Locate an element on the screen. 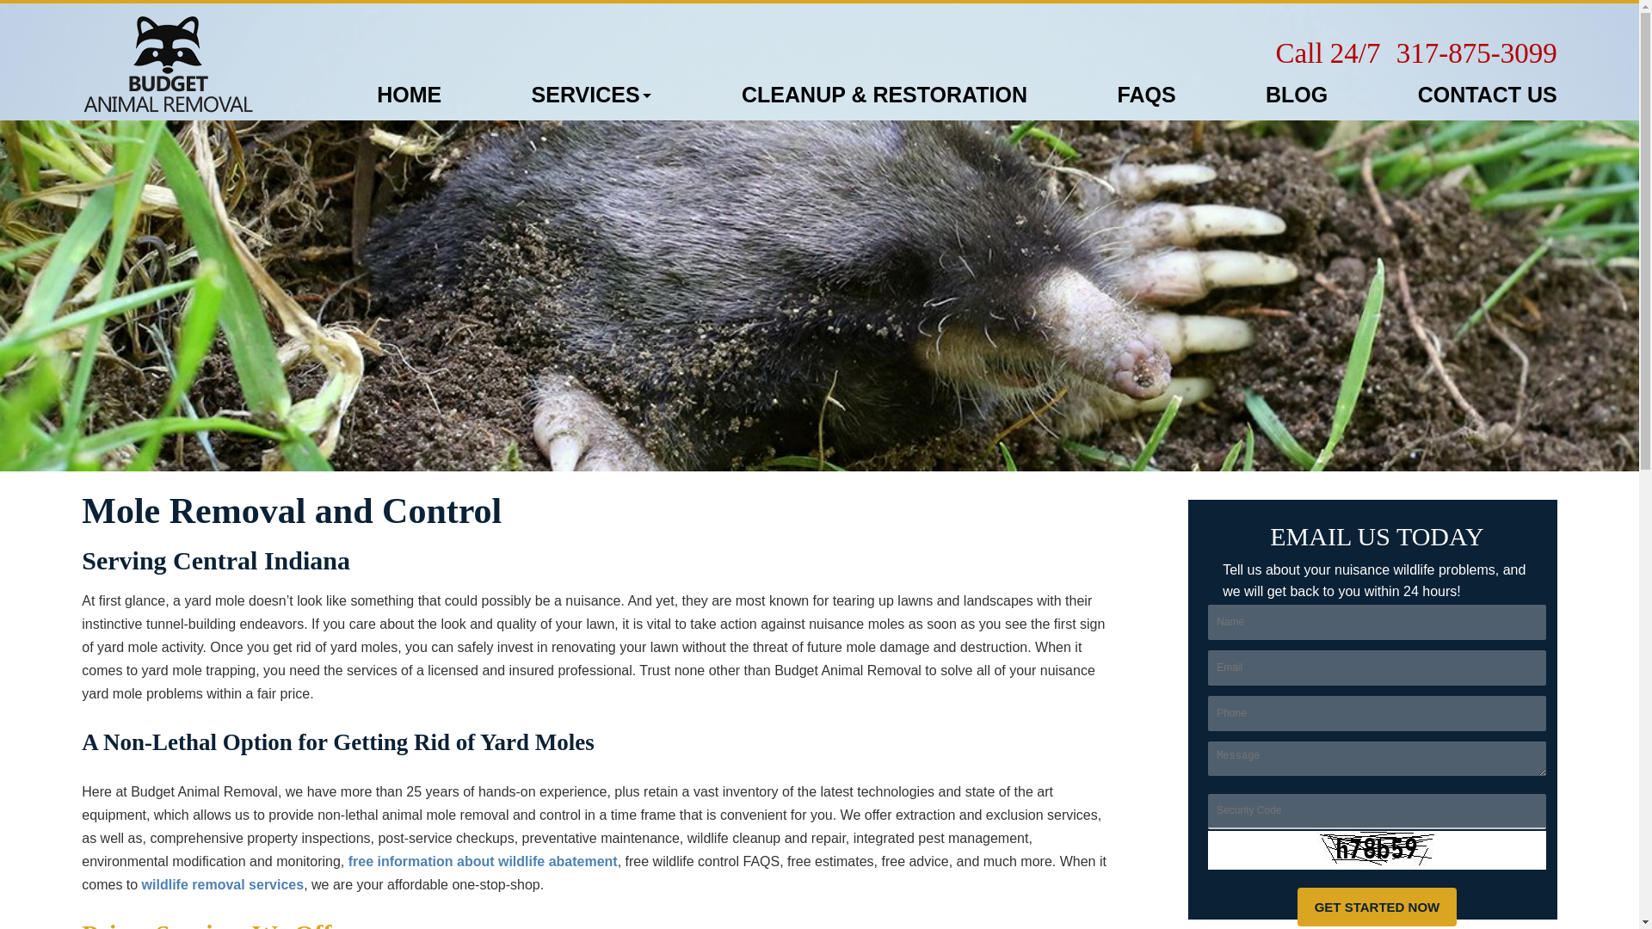 The height and width of the screenshot is (929, 1652). CONTACT US is located at coordinates (1487, 95).